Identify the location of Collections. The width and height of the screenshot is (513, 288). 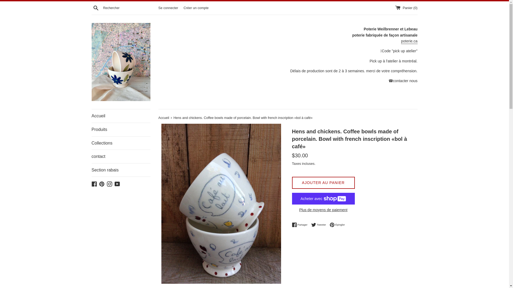
(121, 170).